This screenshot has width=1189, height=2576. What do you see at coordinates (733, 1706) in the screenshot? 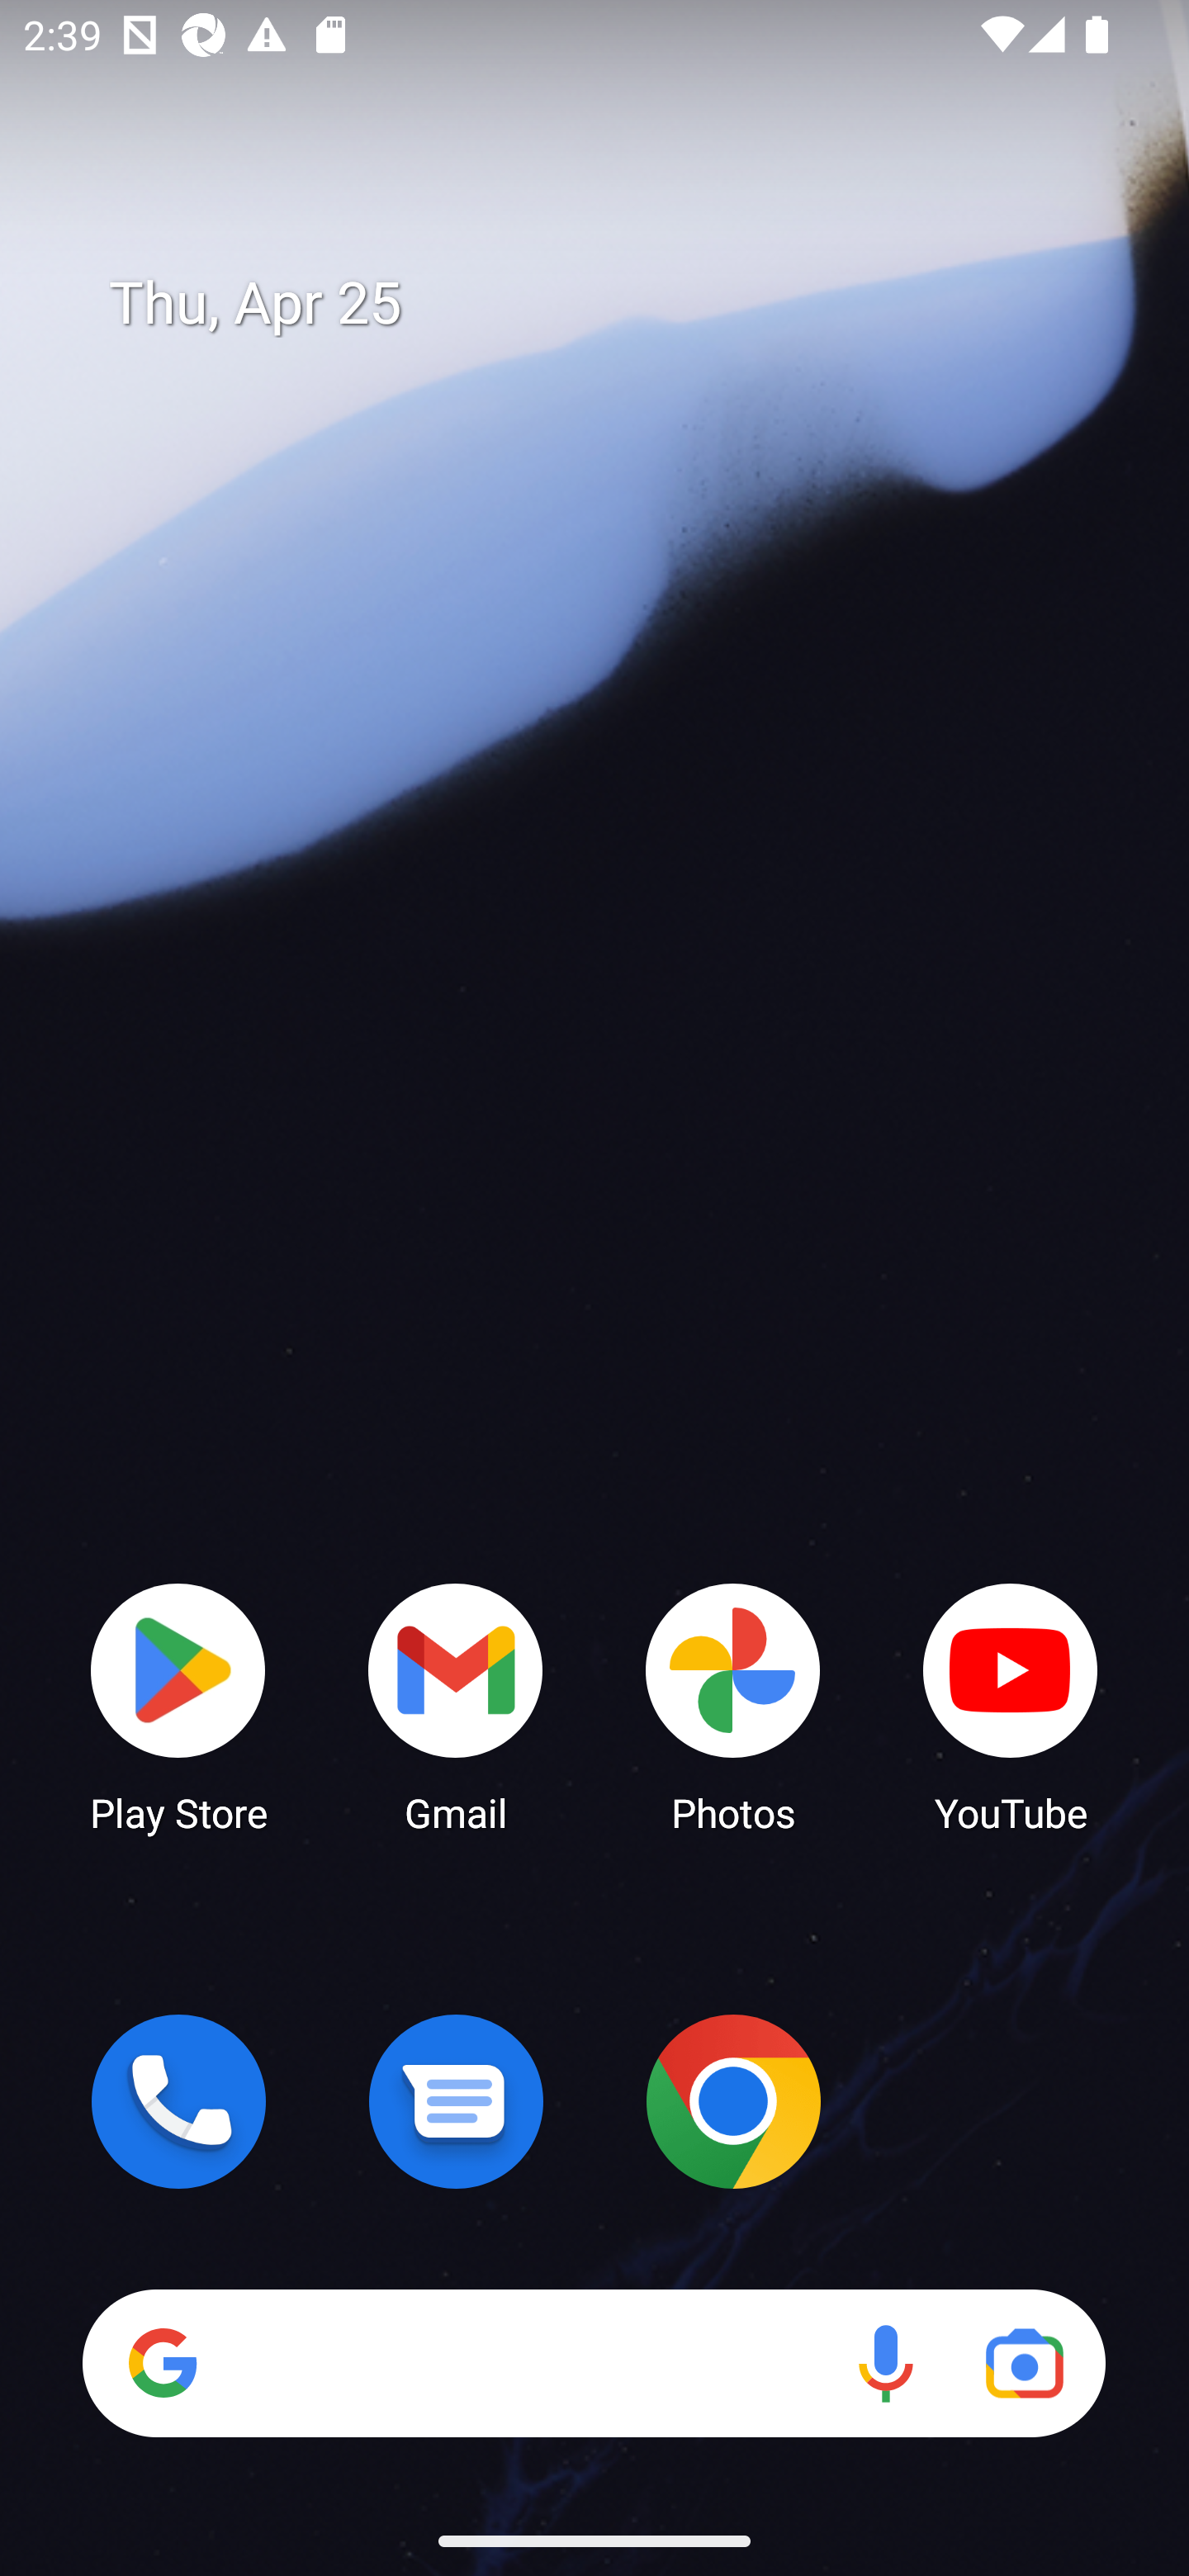
I see `Photos` at bounding box center [733, 1706].